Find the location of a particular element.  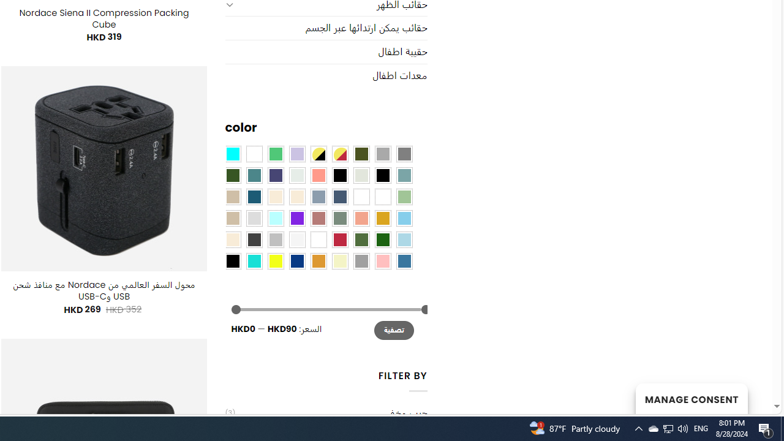

All Black is located at coordinates (339, 175).